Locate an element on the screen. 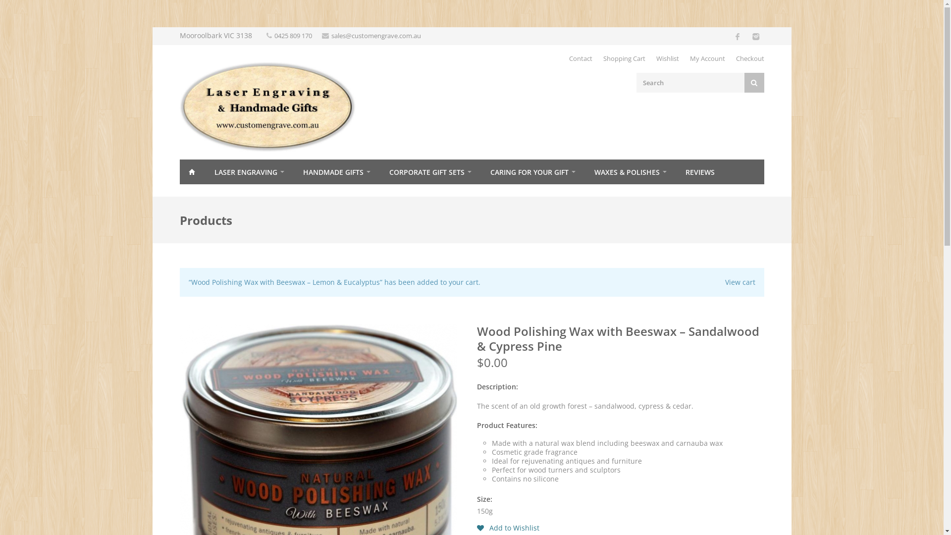 Image resolution: width=951 pixels, height=535 pixels. Shopping Cart is located at coordinates (624, 58).